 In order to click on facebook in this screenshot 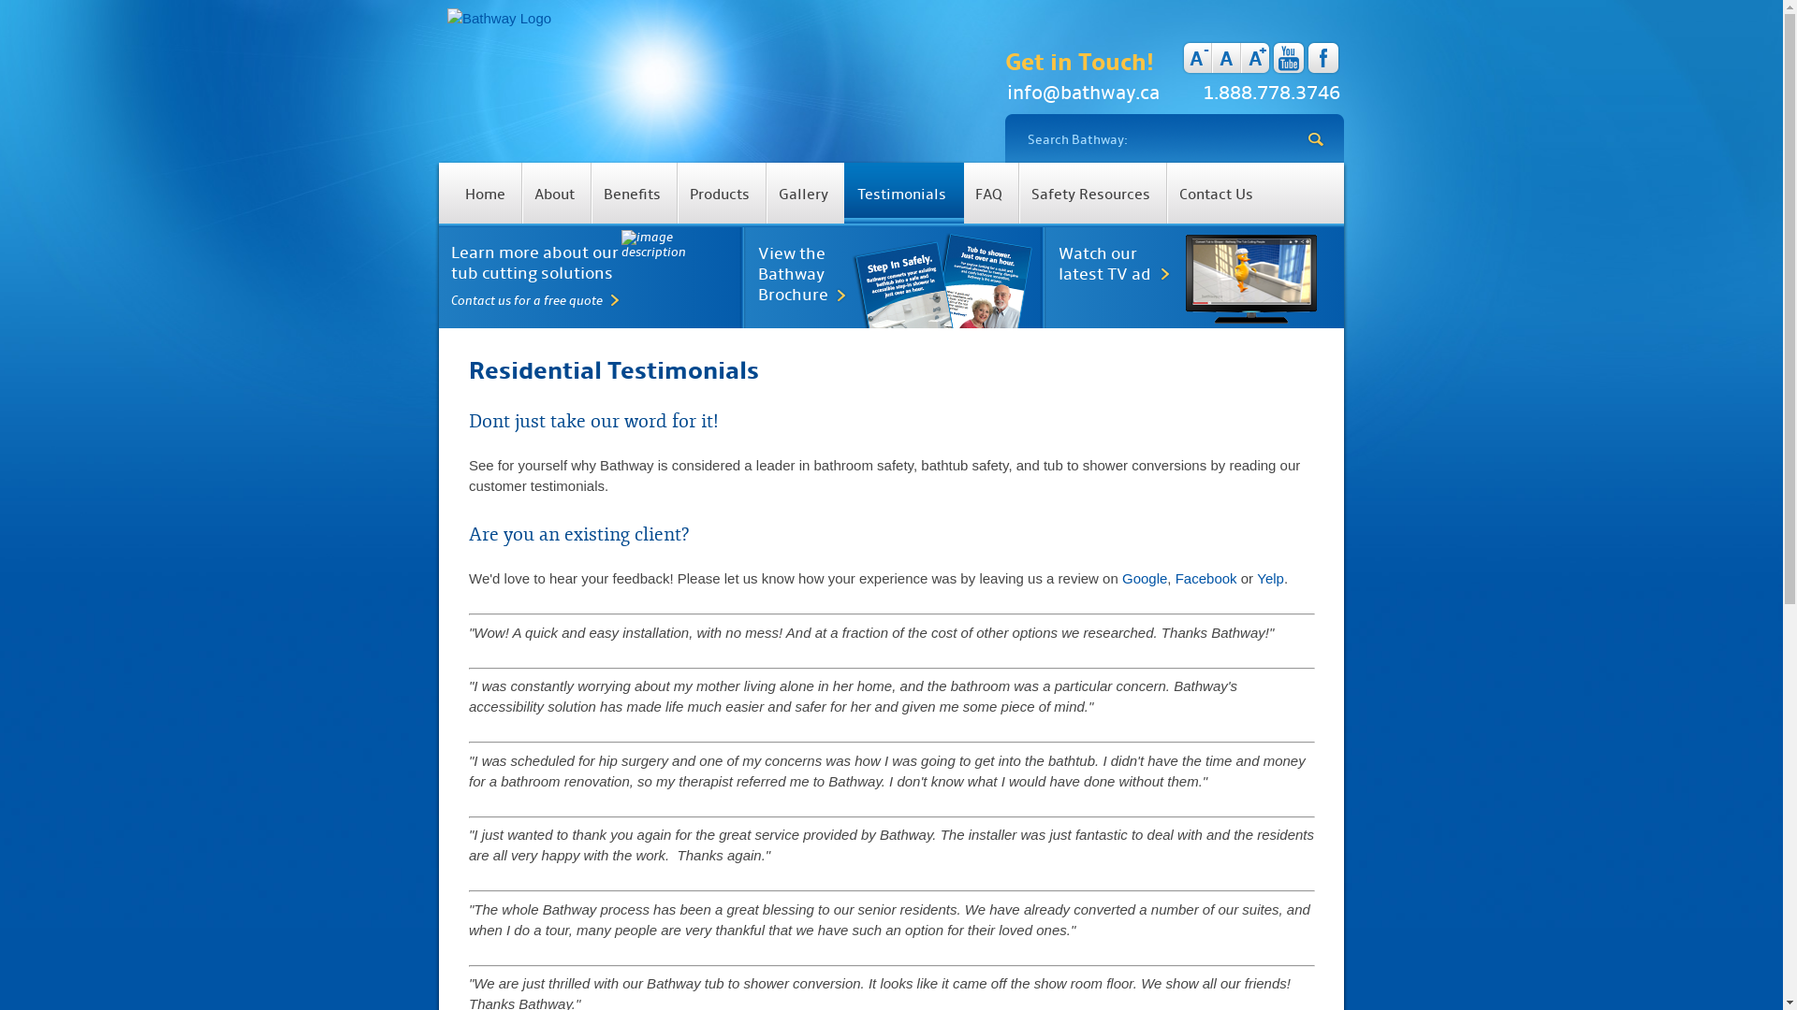, I will do `click(1323, 58)`.